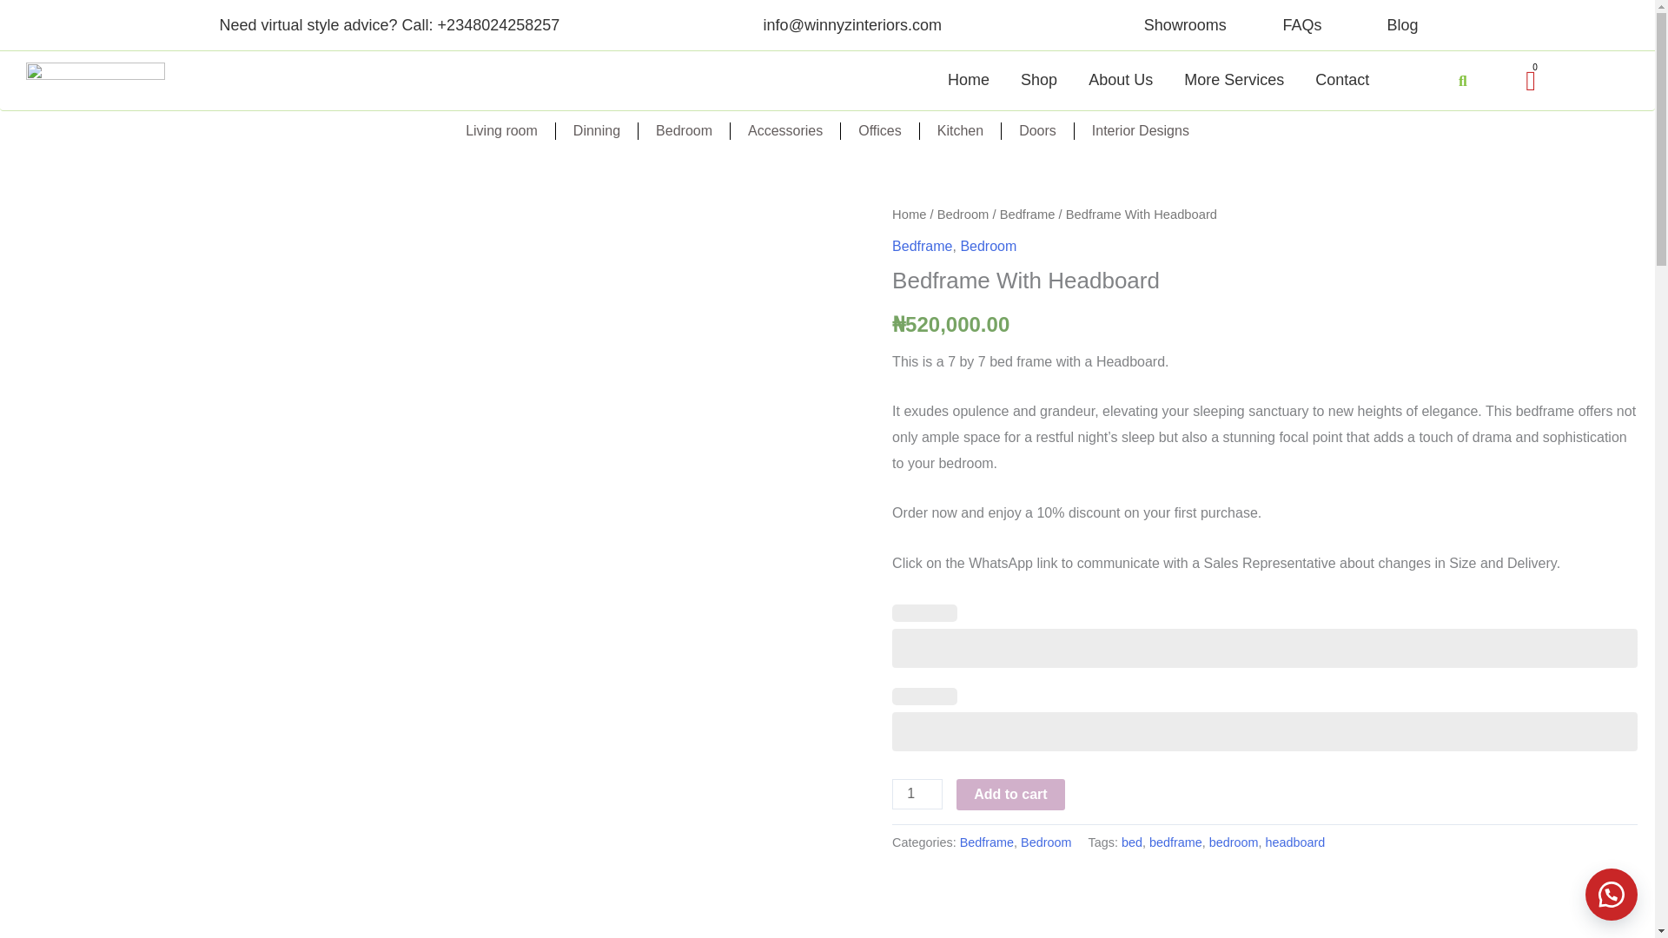 The width and height of the screenshot is (1668, 938). What do you see at coordinates (1039, 80) in the screenshot?
I see `Shop` at bounding box center [1039, 80].